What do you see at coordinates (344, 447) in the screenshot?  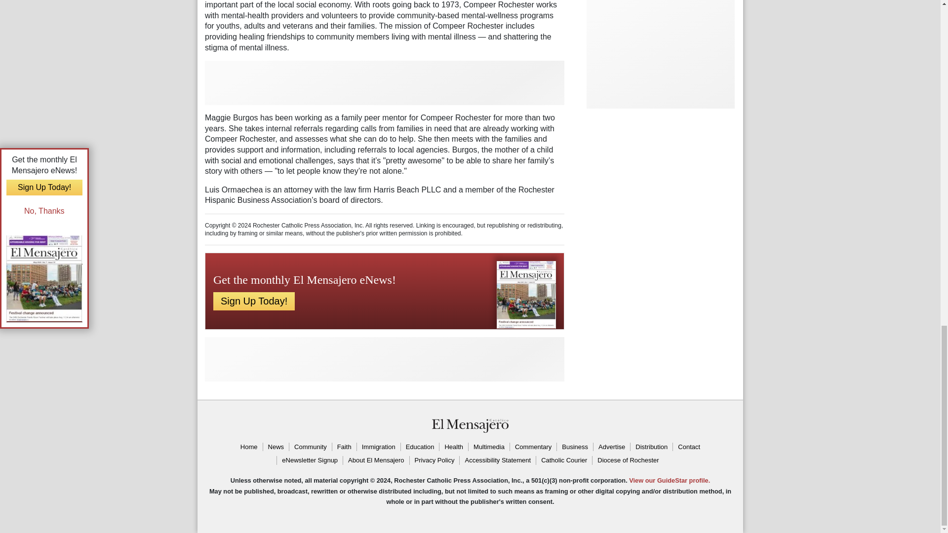 I see `Faith` at bounding box center [344, 447].